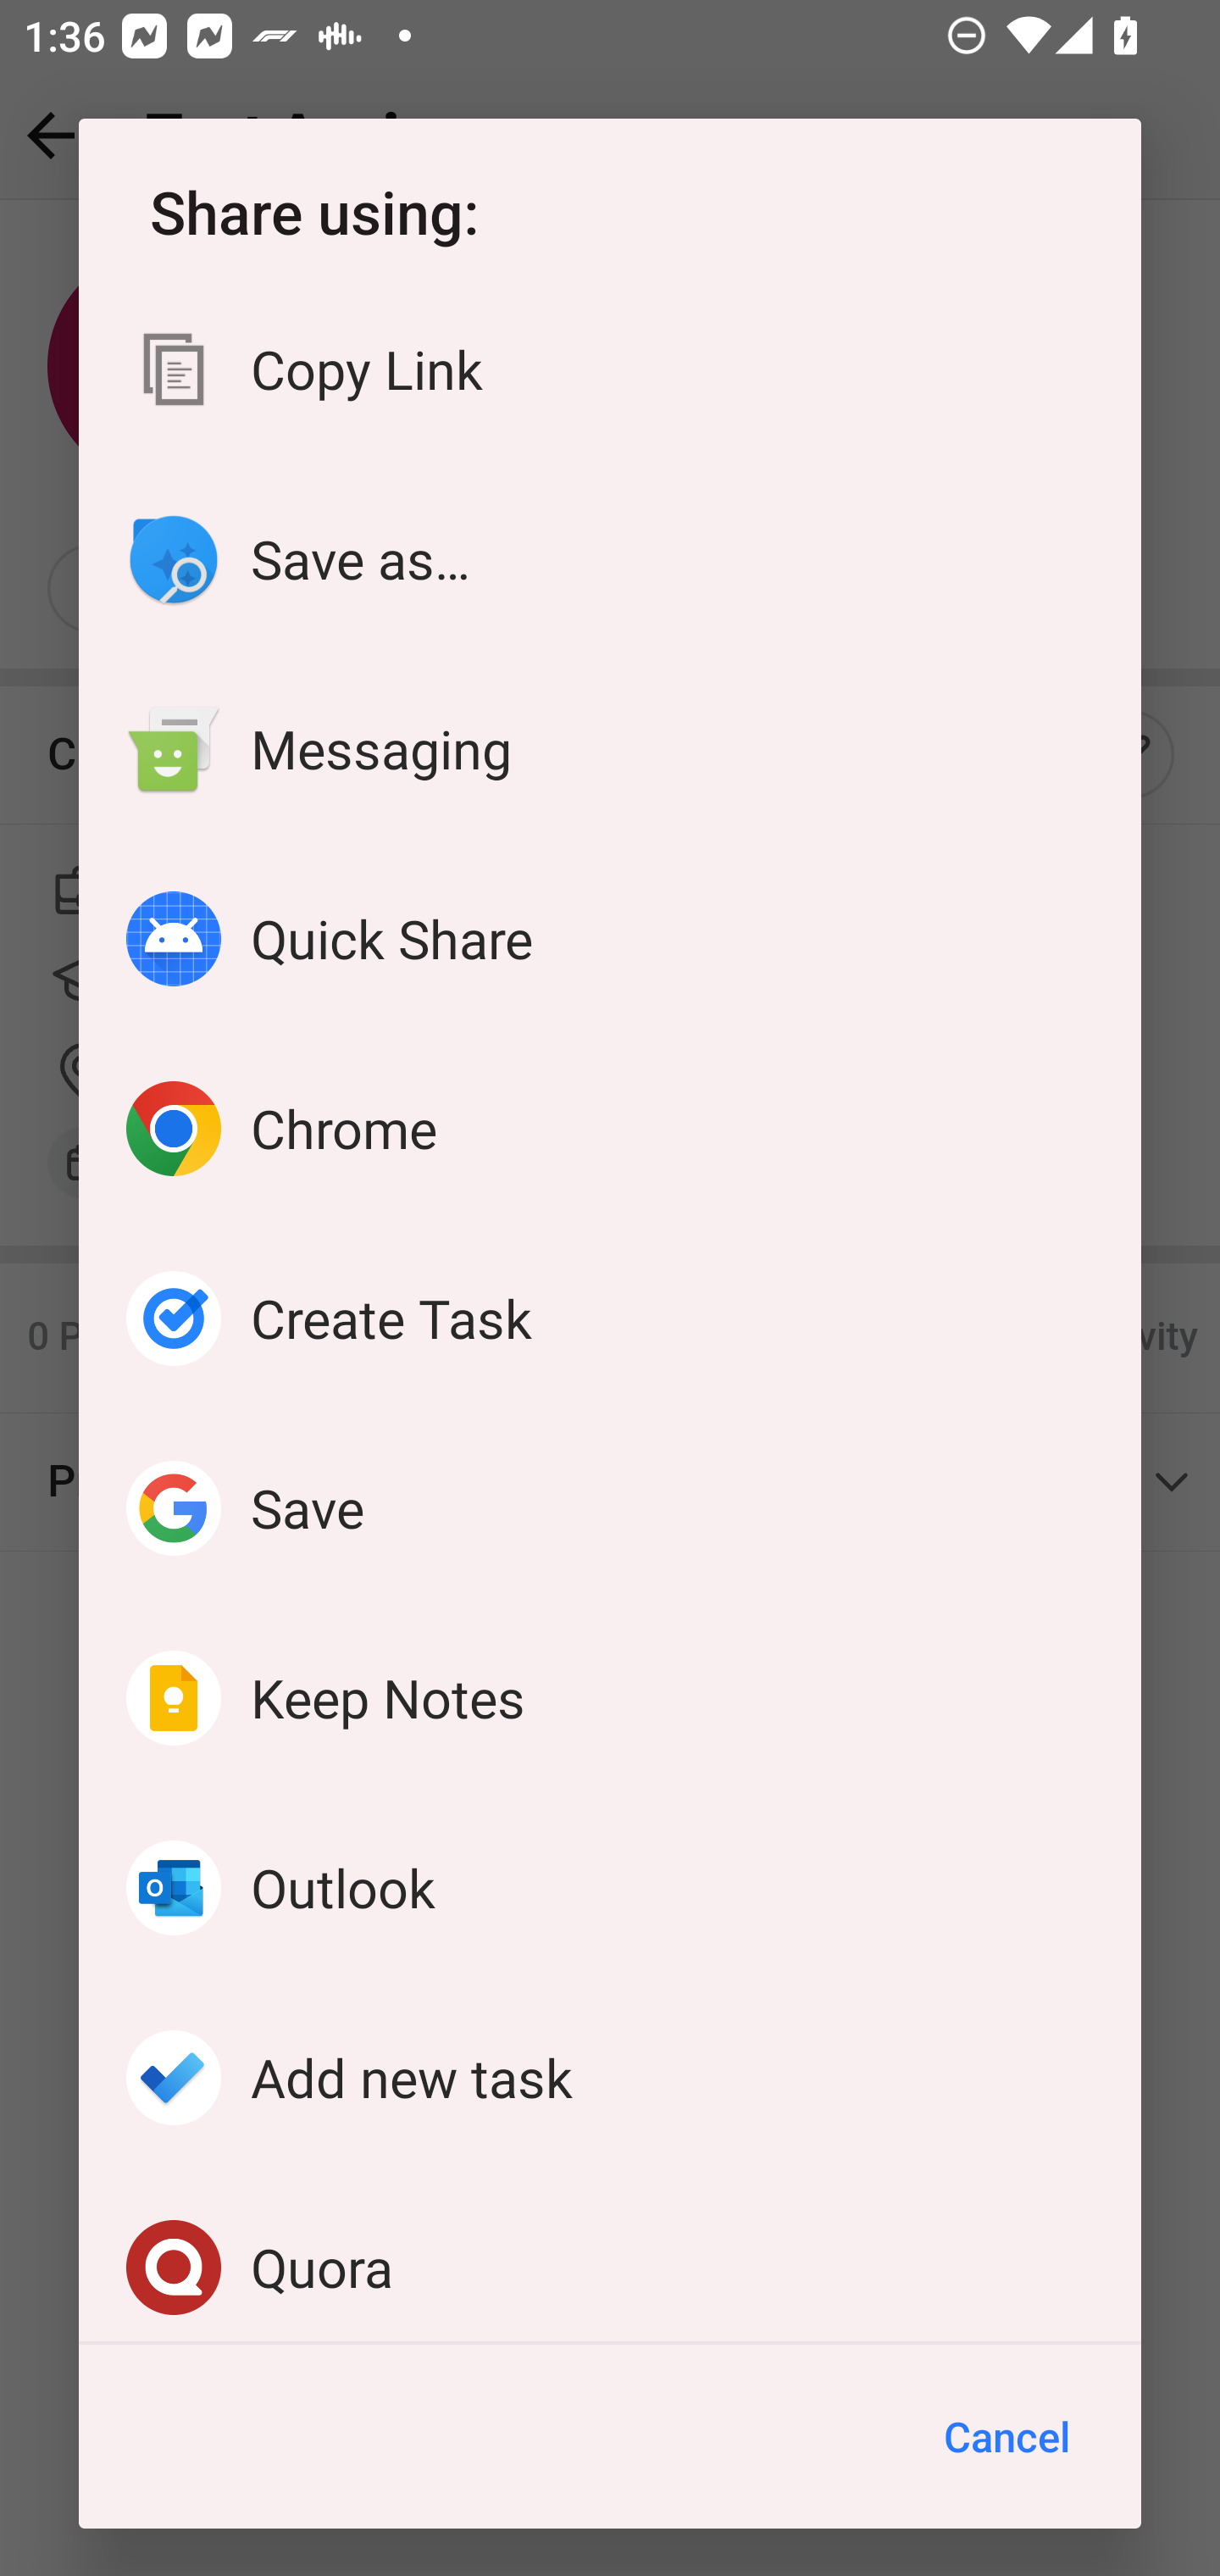 The height and width of the screenshot is (2576, 1220). Describe the element at coordinates (610, 369) in the screenshot. I see `Copy Link` at that location.